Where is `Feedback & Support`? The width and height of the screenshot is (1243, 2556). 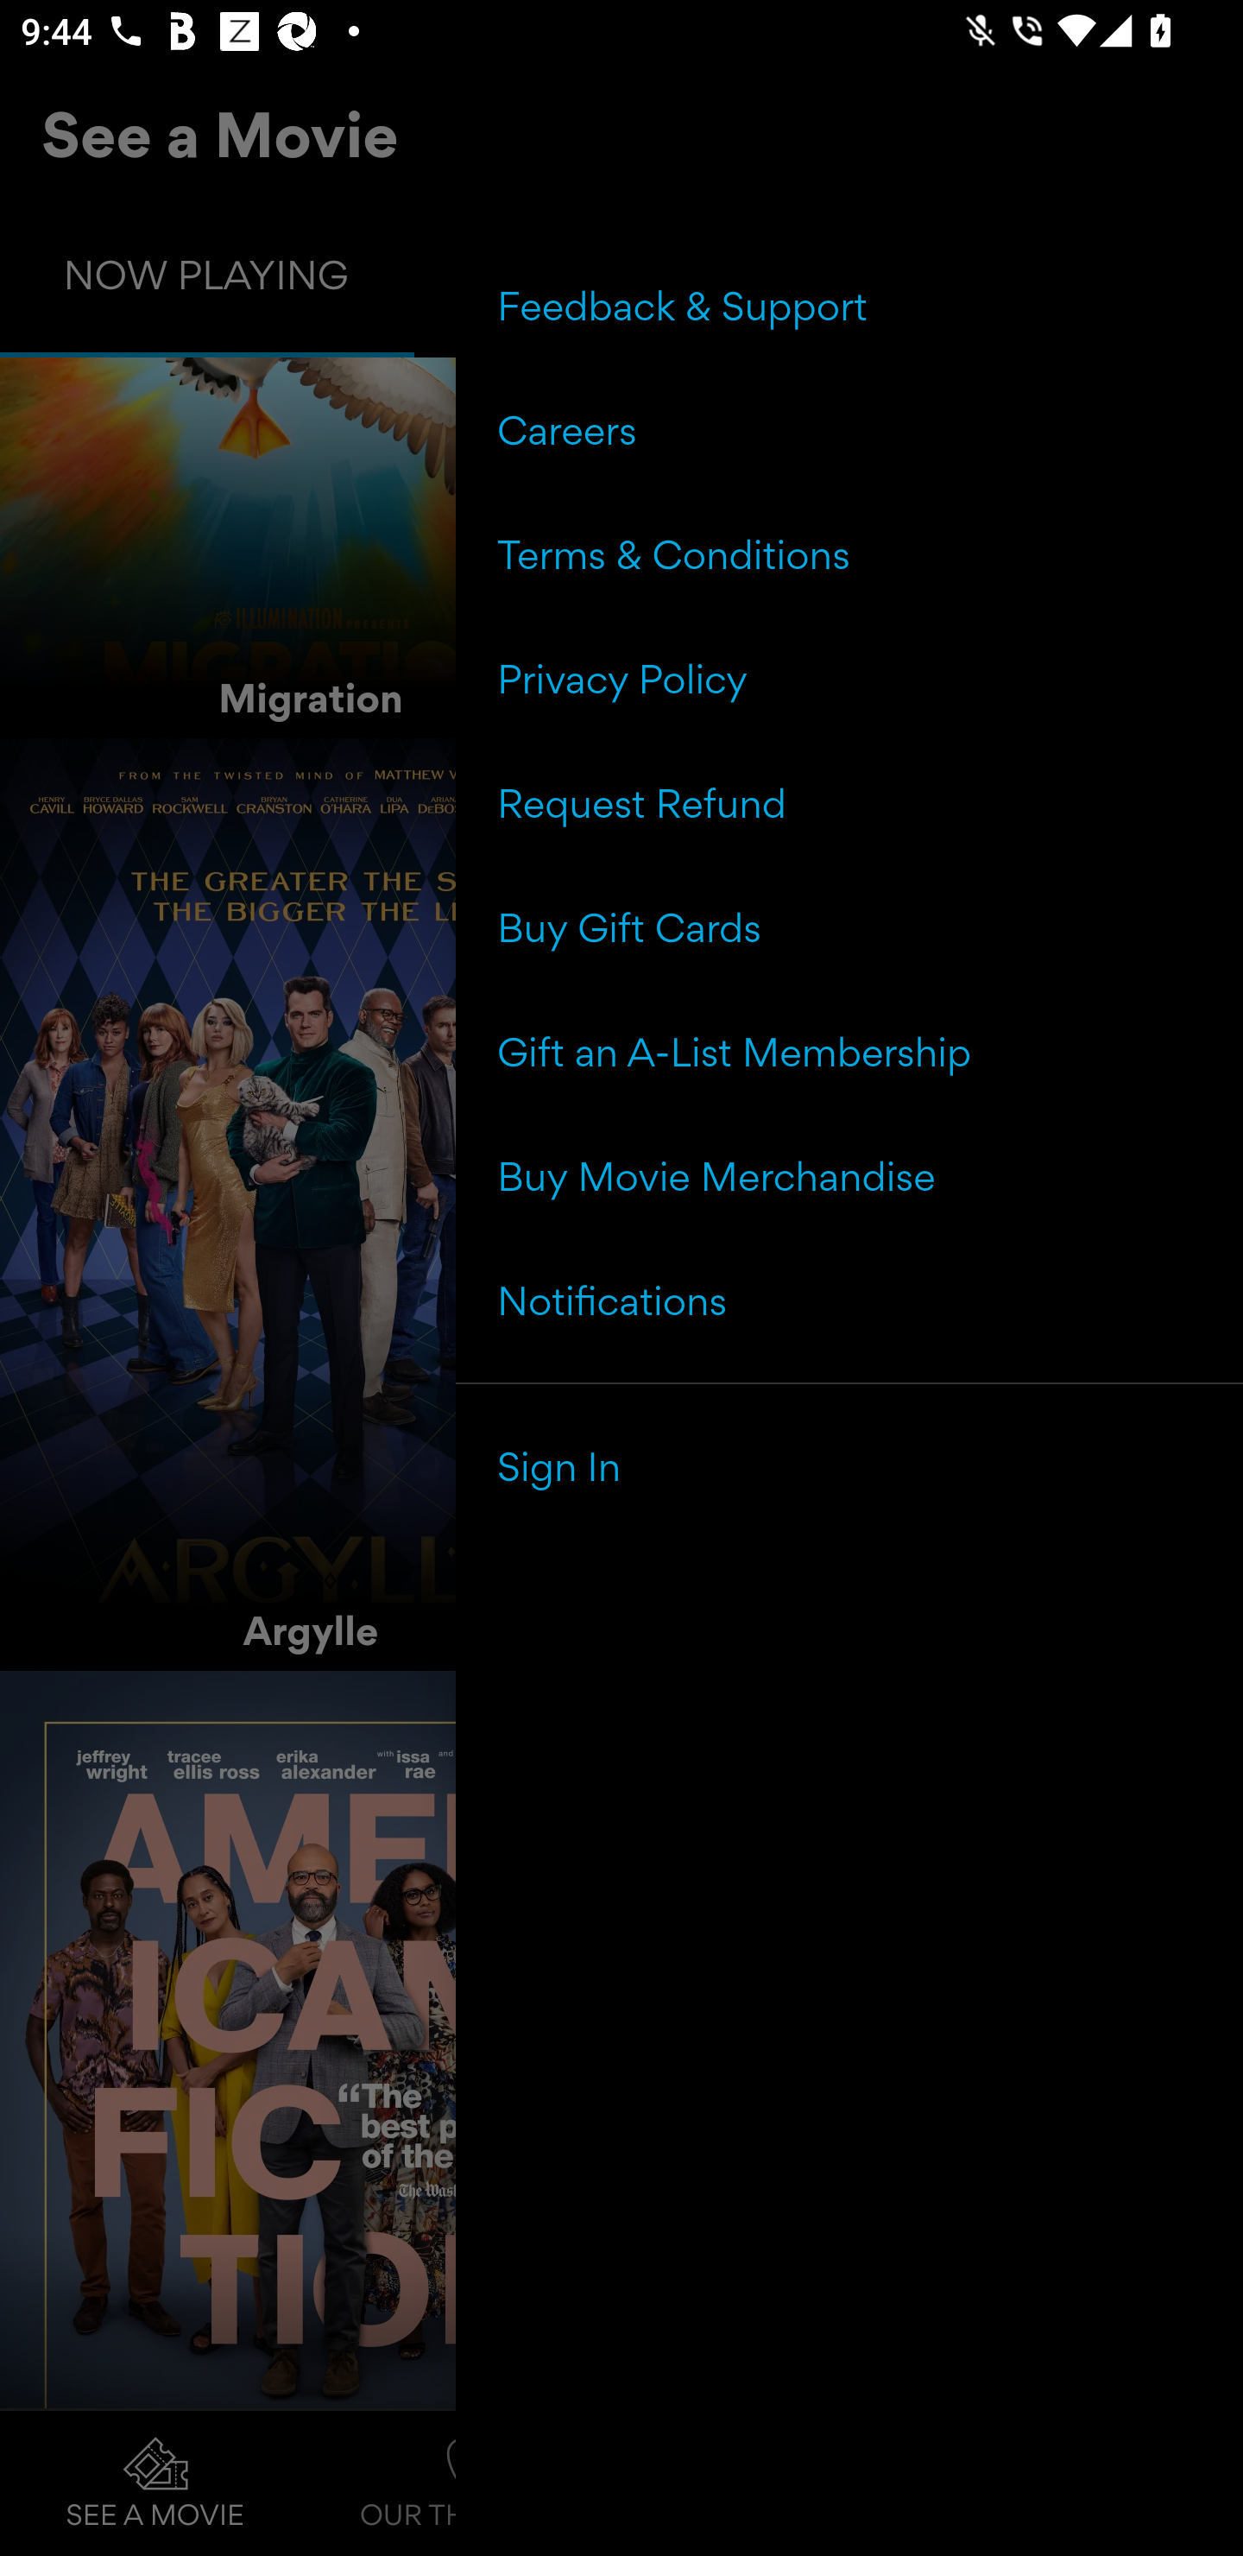
Feedback & Support is located at coordinates (849, 306).